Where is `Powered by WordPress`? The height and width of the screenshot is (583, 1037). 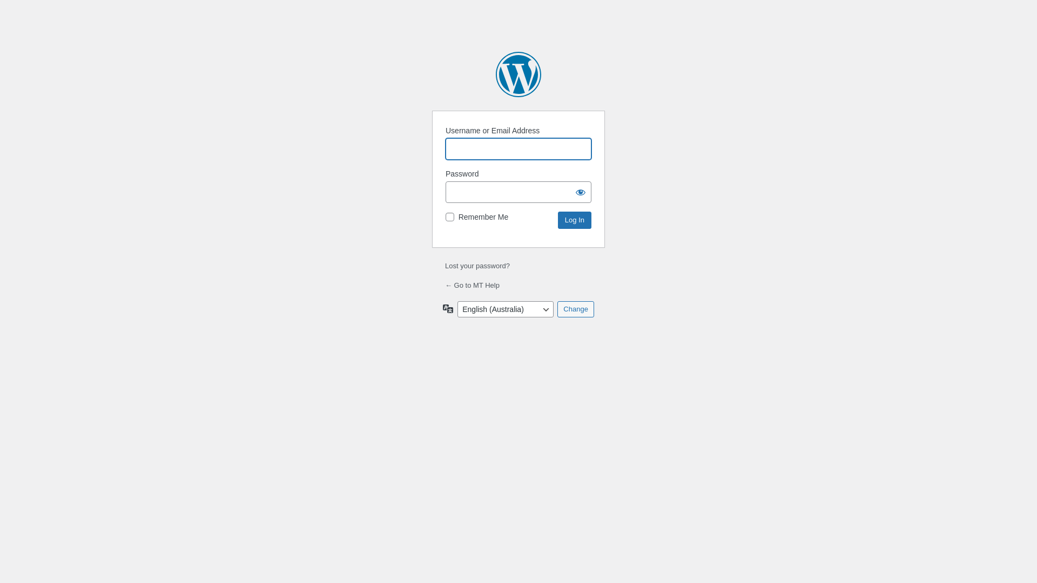
Powered by WordPress is located at coordinates (518, 74).